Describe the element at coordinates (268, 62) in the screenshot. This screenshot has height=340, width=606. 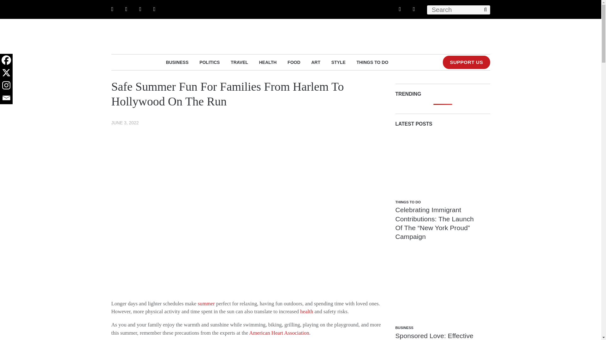
I see `HEALTH` at that location.